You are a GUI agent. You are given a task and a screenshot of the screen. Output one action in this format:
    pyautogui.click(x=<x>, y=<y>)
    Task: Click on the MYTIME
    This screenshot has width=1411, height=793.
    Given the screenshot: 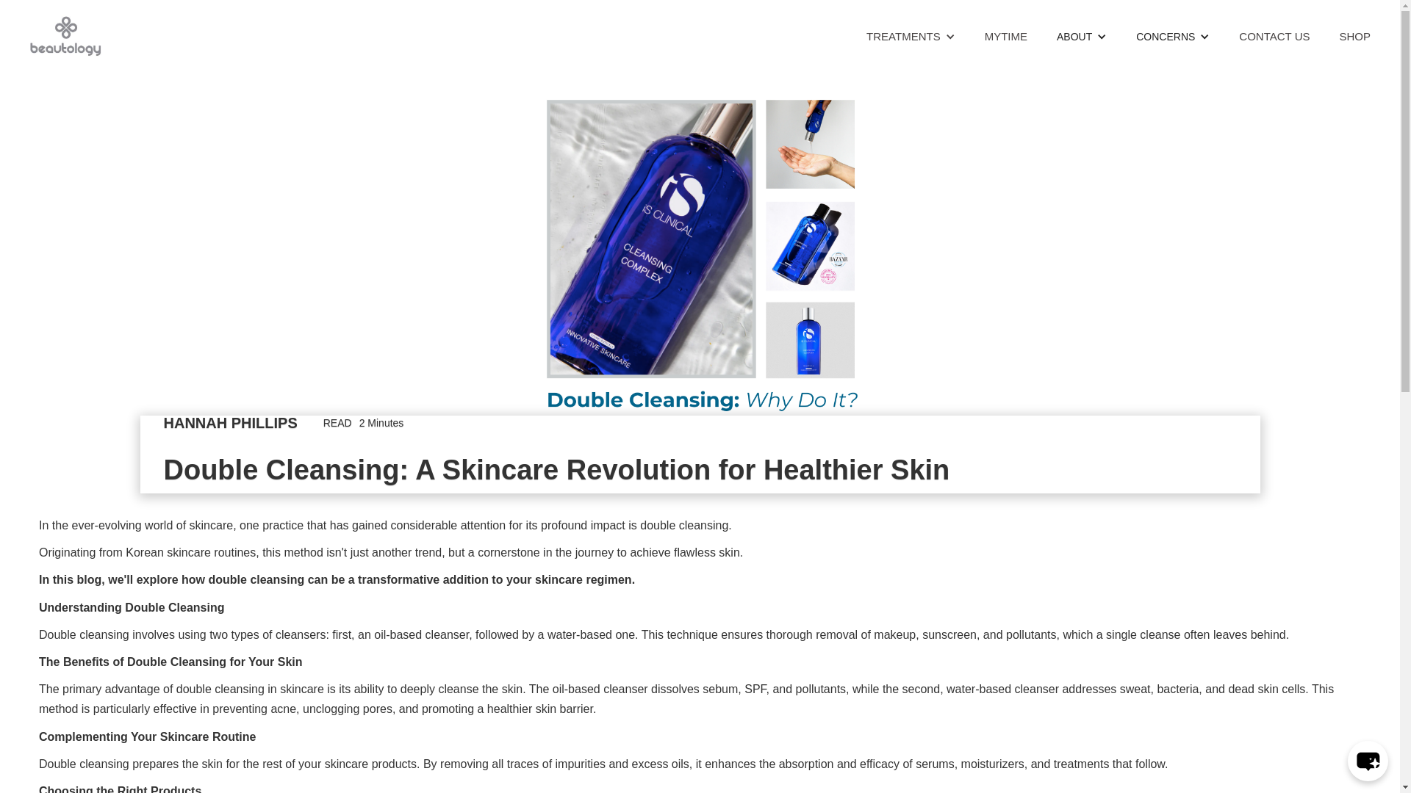 What is the action you would take?
    pyautogui.click(x=1006, y=37)
    